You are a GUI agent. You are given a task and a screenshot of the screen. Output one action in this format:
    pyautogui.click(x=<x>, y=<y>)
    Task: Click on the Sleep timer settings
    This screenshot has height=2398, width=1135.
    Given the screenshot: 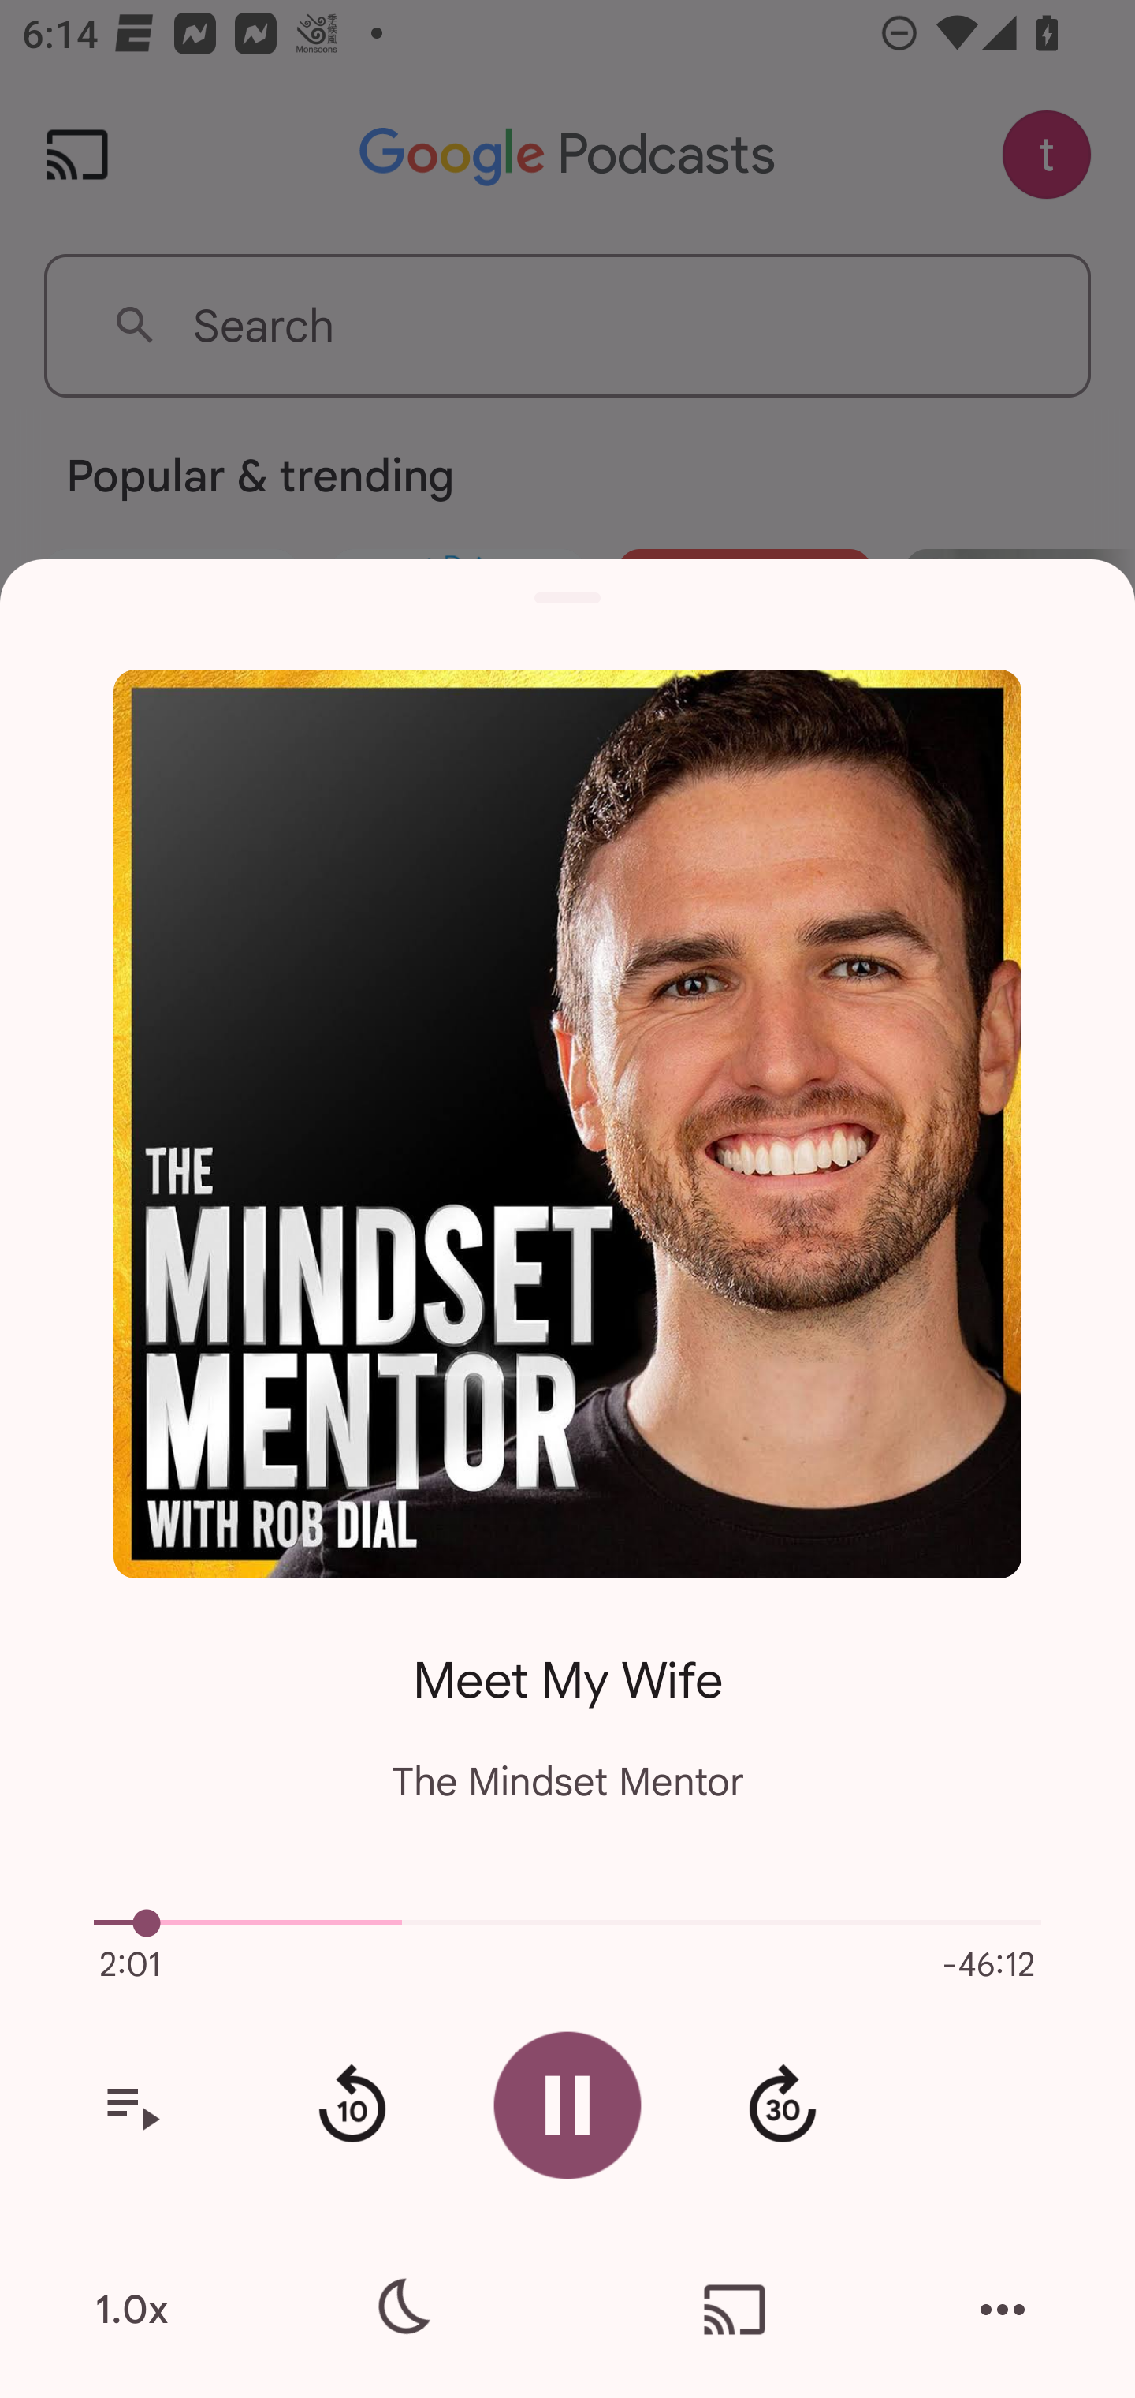 What is the action you would take?
    pyautogui.click(x=400, y=2310)
    